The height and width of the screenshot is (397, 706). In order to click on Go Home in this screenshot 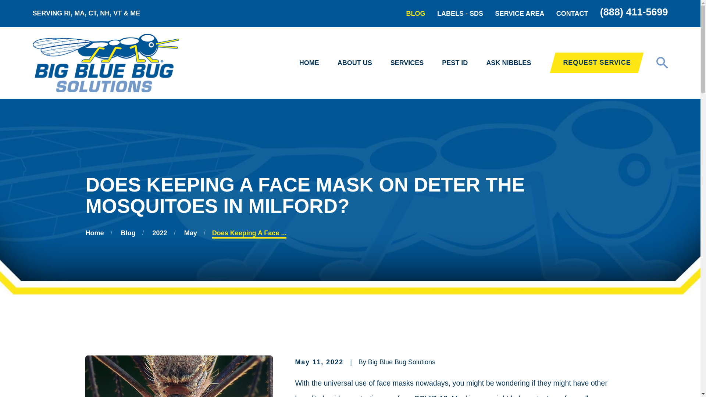, I will do `click(95, 233)`.